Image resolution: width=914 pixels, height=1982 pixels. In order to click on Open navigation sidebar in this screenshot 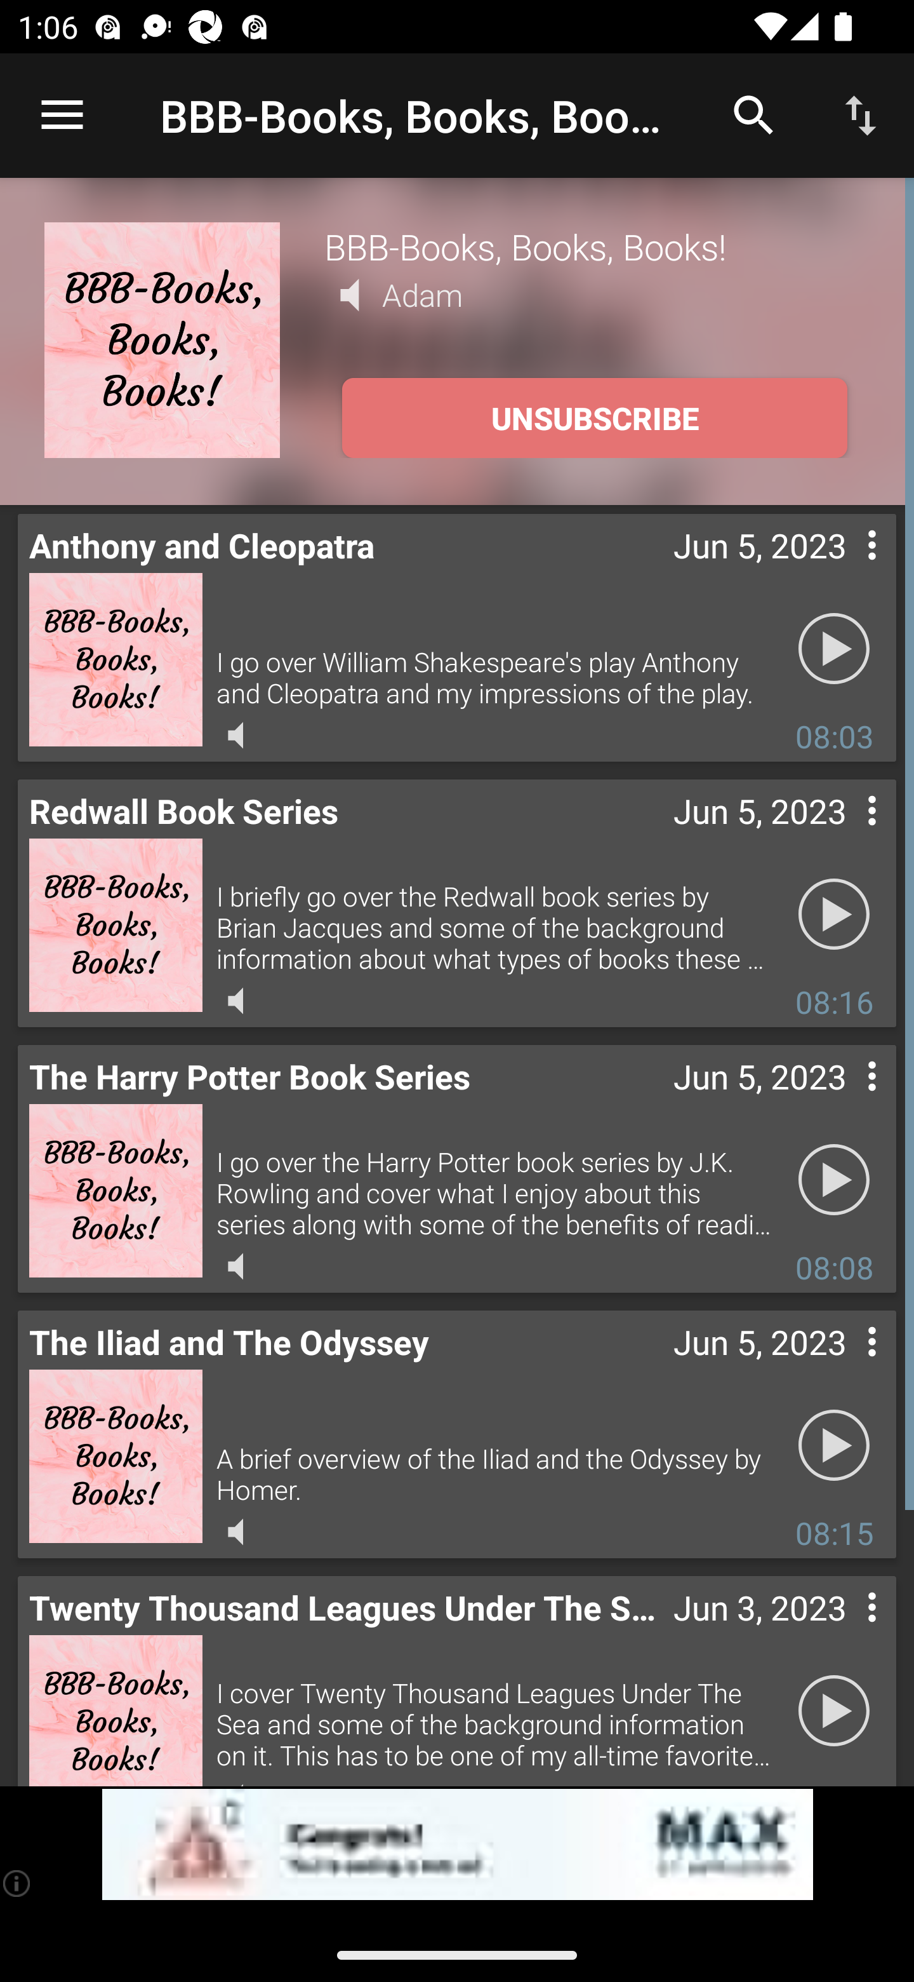, I will do `click(62, 116)`.